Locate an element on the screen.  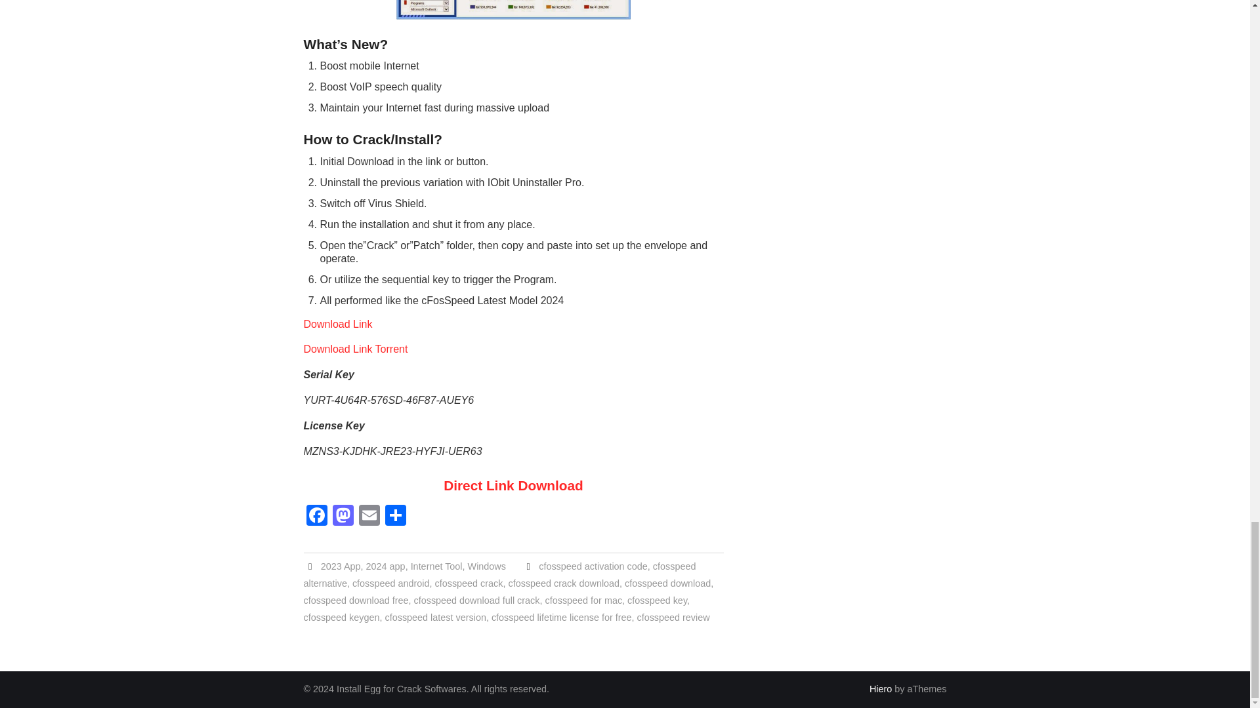
Direct Link Download is located at coordinates (513, 485).